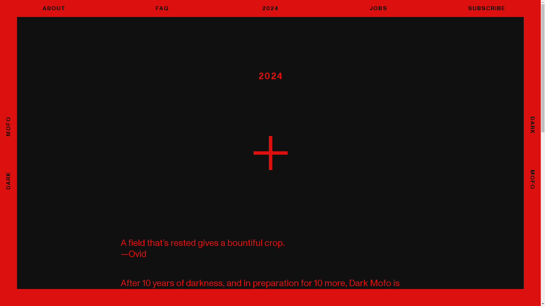 The width and height of the screenshot is (545, 306). What do you see at coordinates (162, 8) in the screenshot?
I see `FAQ` at bounding box center [162, 8].